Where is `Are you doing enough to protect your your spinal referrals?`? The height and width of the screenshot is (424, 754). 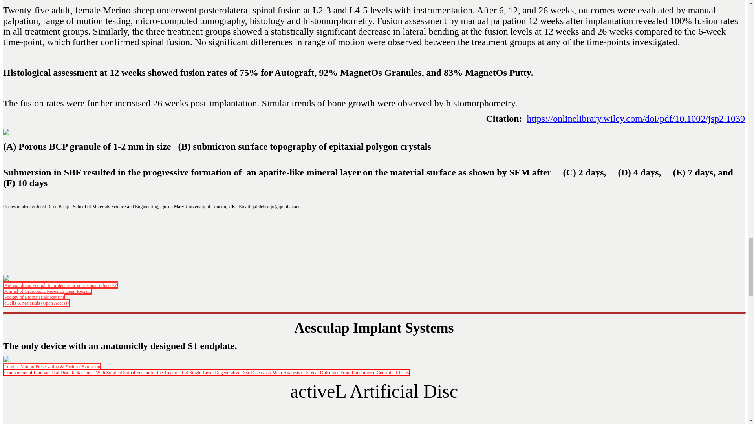
Are you doing enough to protect your your spinal referrals? is located at coordinates (60, 285).